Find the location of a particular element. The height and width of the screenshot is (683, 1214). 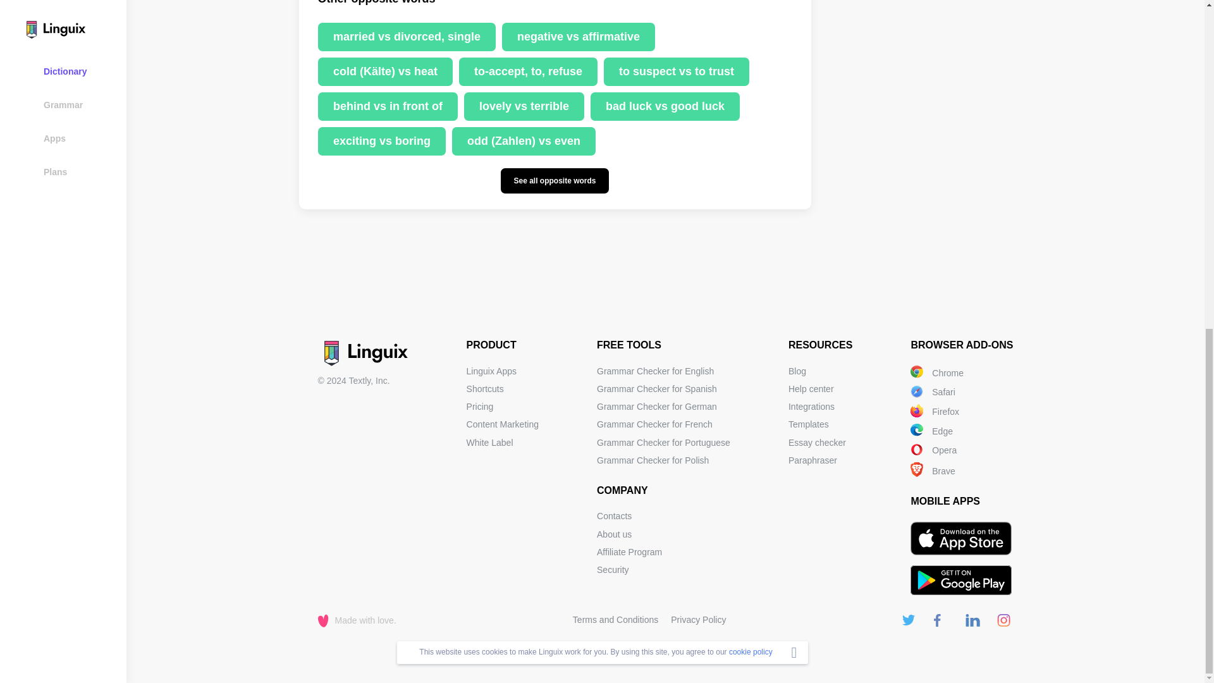

negative vs affirmative is located at coordinates (579, 37).